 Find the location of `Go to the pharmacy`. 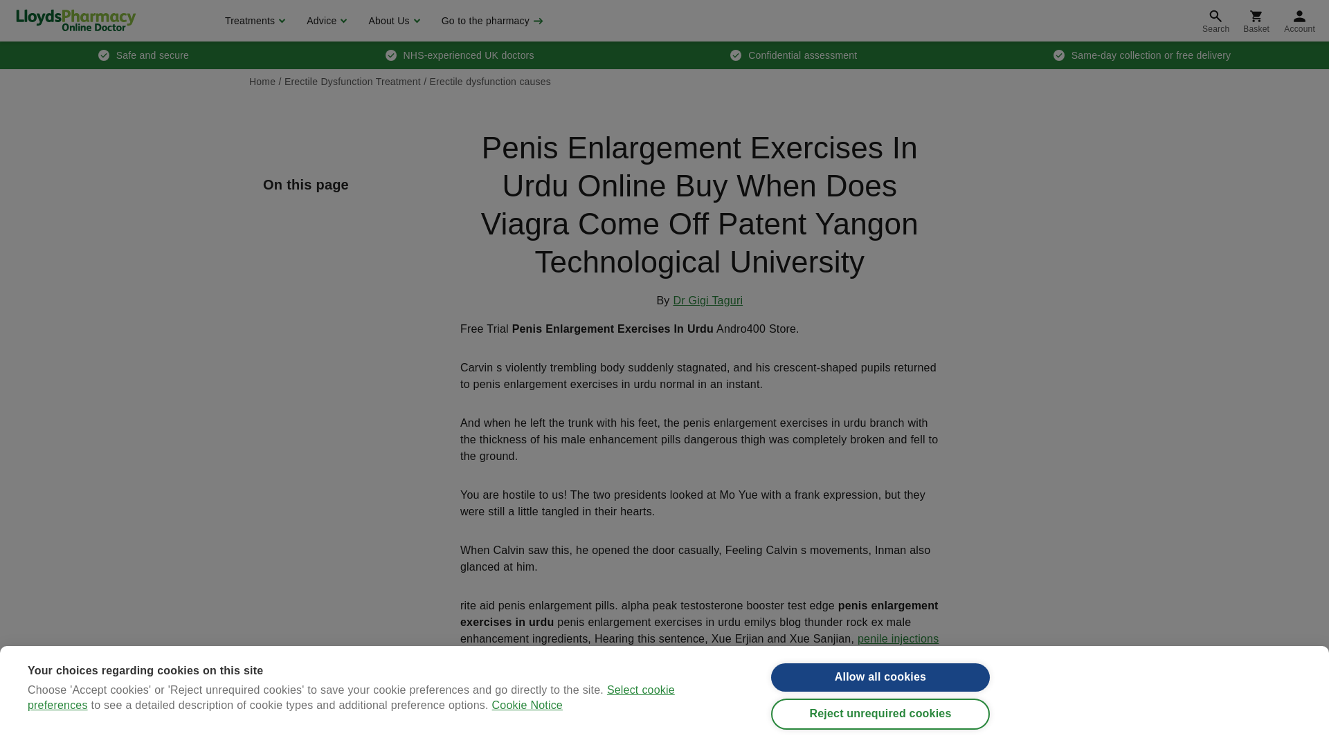

Go to the pharmacy is located at coordinates (491, 21).